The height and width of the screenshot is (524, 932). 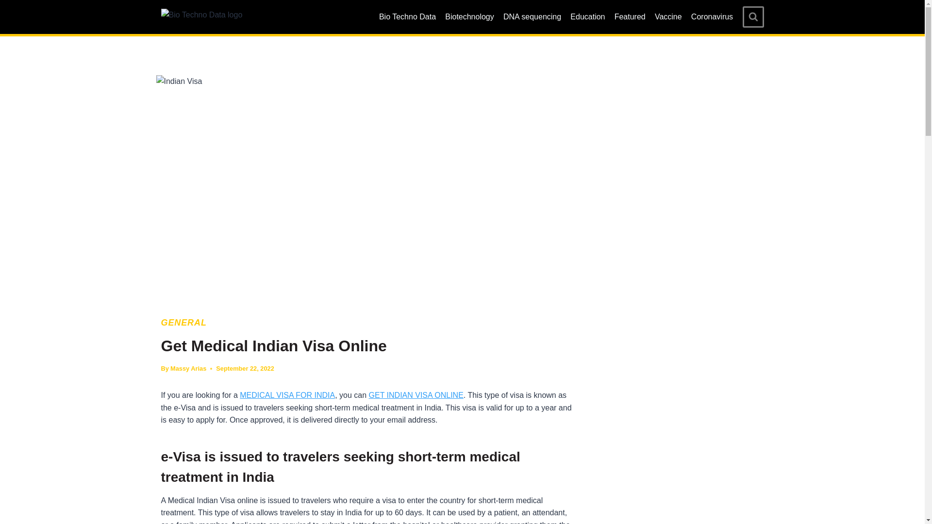 What do you see at coordinates (407, 17) in the screenshot?
I see `Bio Techno Data` at bounding box center [407, 17].